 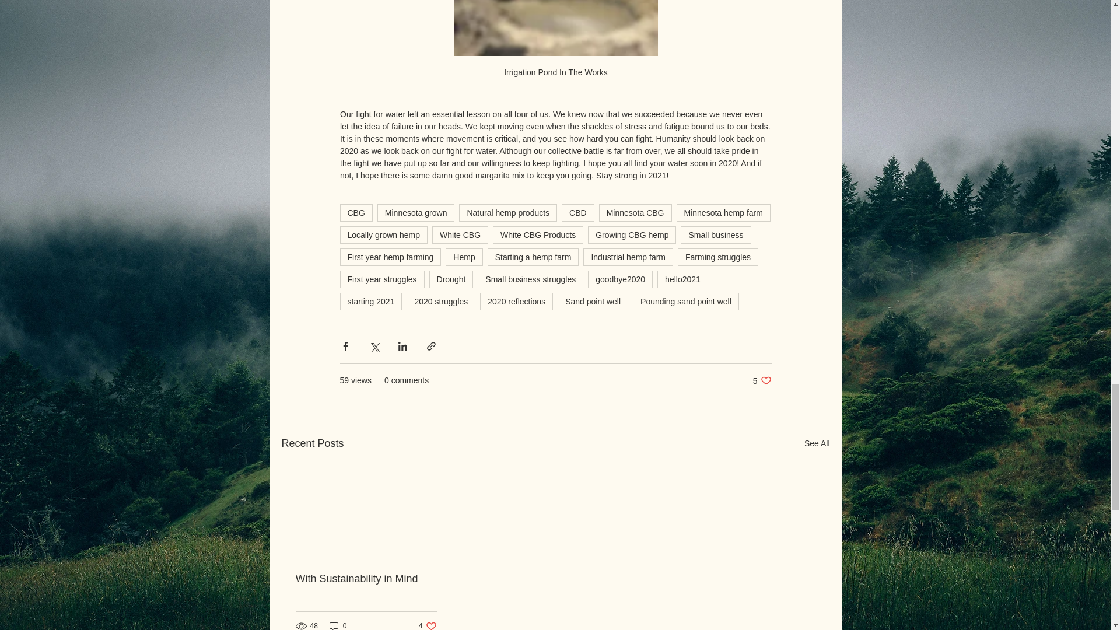 What do you see at coordinates (593, 302) in the screenshot?
I see `Sand point well` at bounding box center [593, 302].